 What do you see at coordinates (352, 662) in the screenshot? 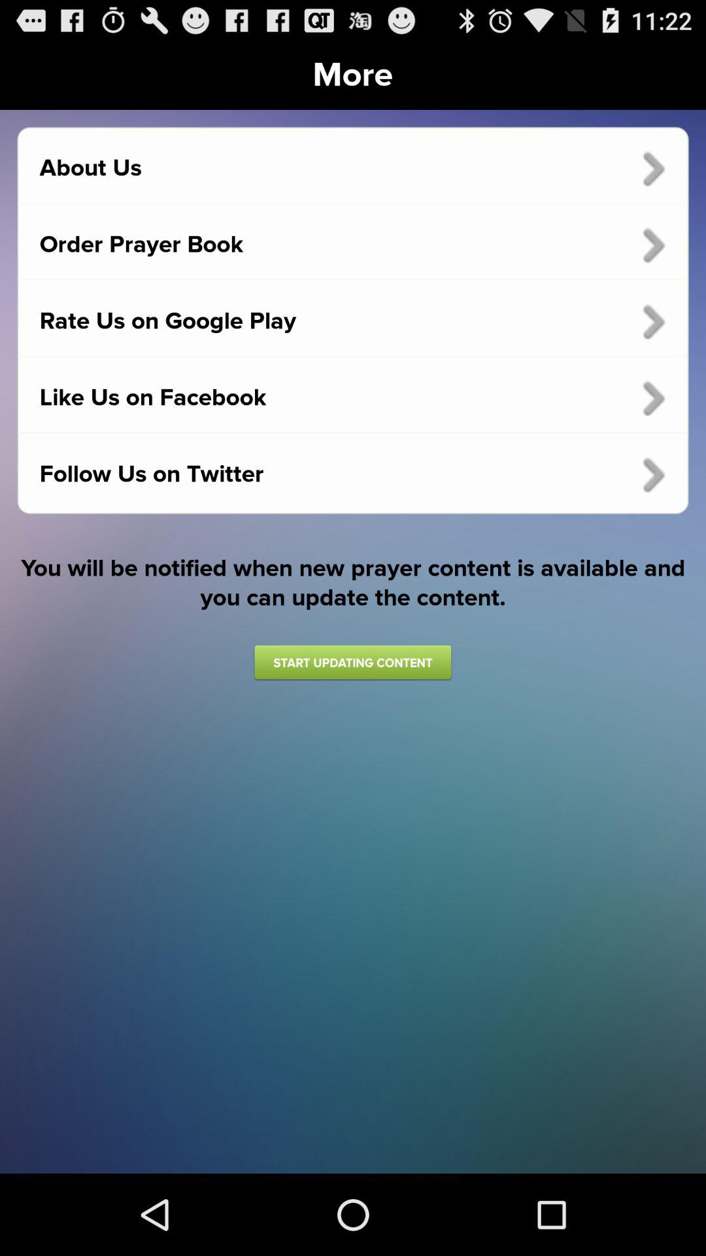
I see `click the app below the you will be icon` at bounding box center [352, 662].